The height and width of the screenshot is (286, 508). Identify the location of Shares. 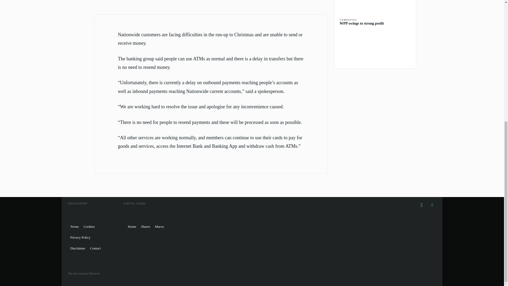
(146, 226).